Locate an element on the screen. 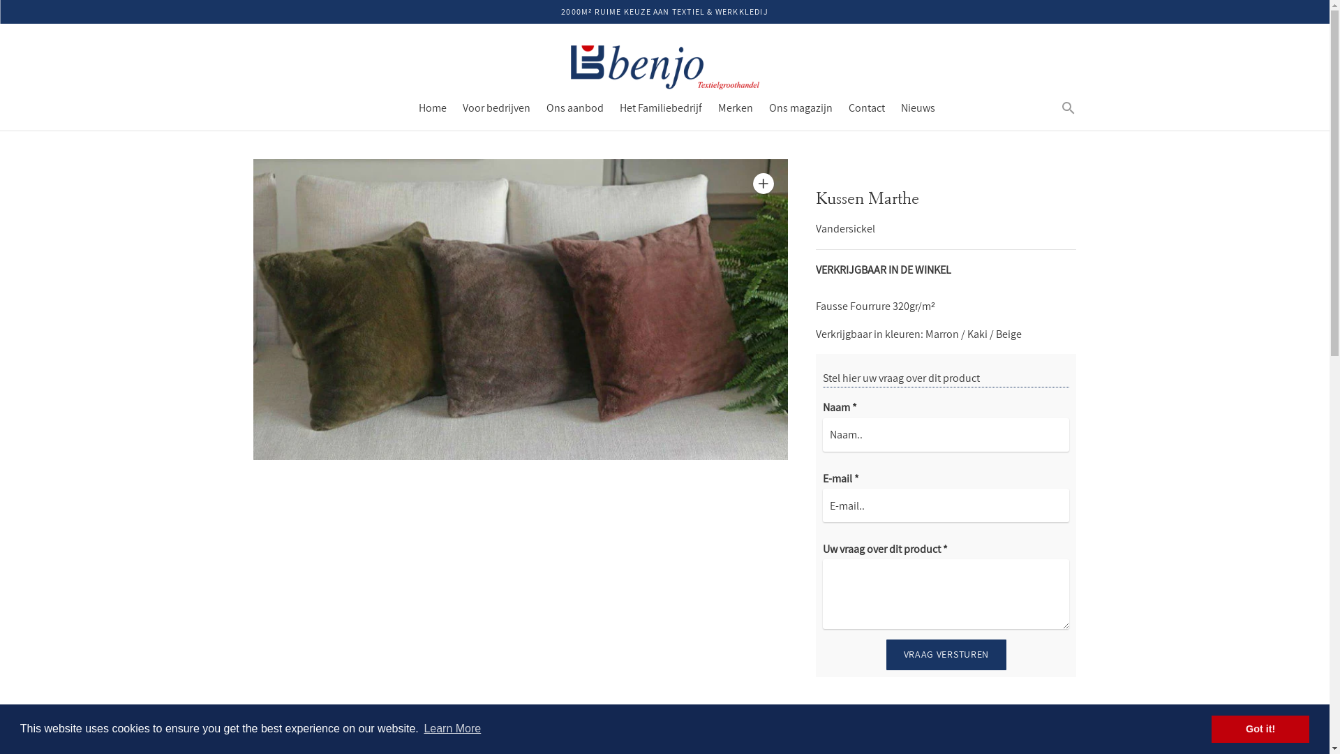 The width and height of the screenshot is (1340, 754). Ons magazijn is located at coordinates (801, 108).